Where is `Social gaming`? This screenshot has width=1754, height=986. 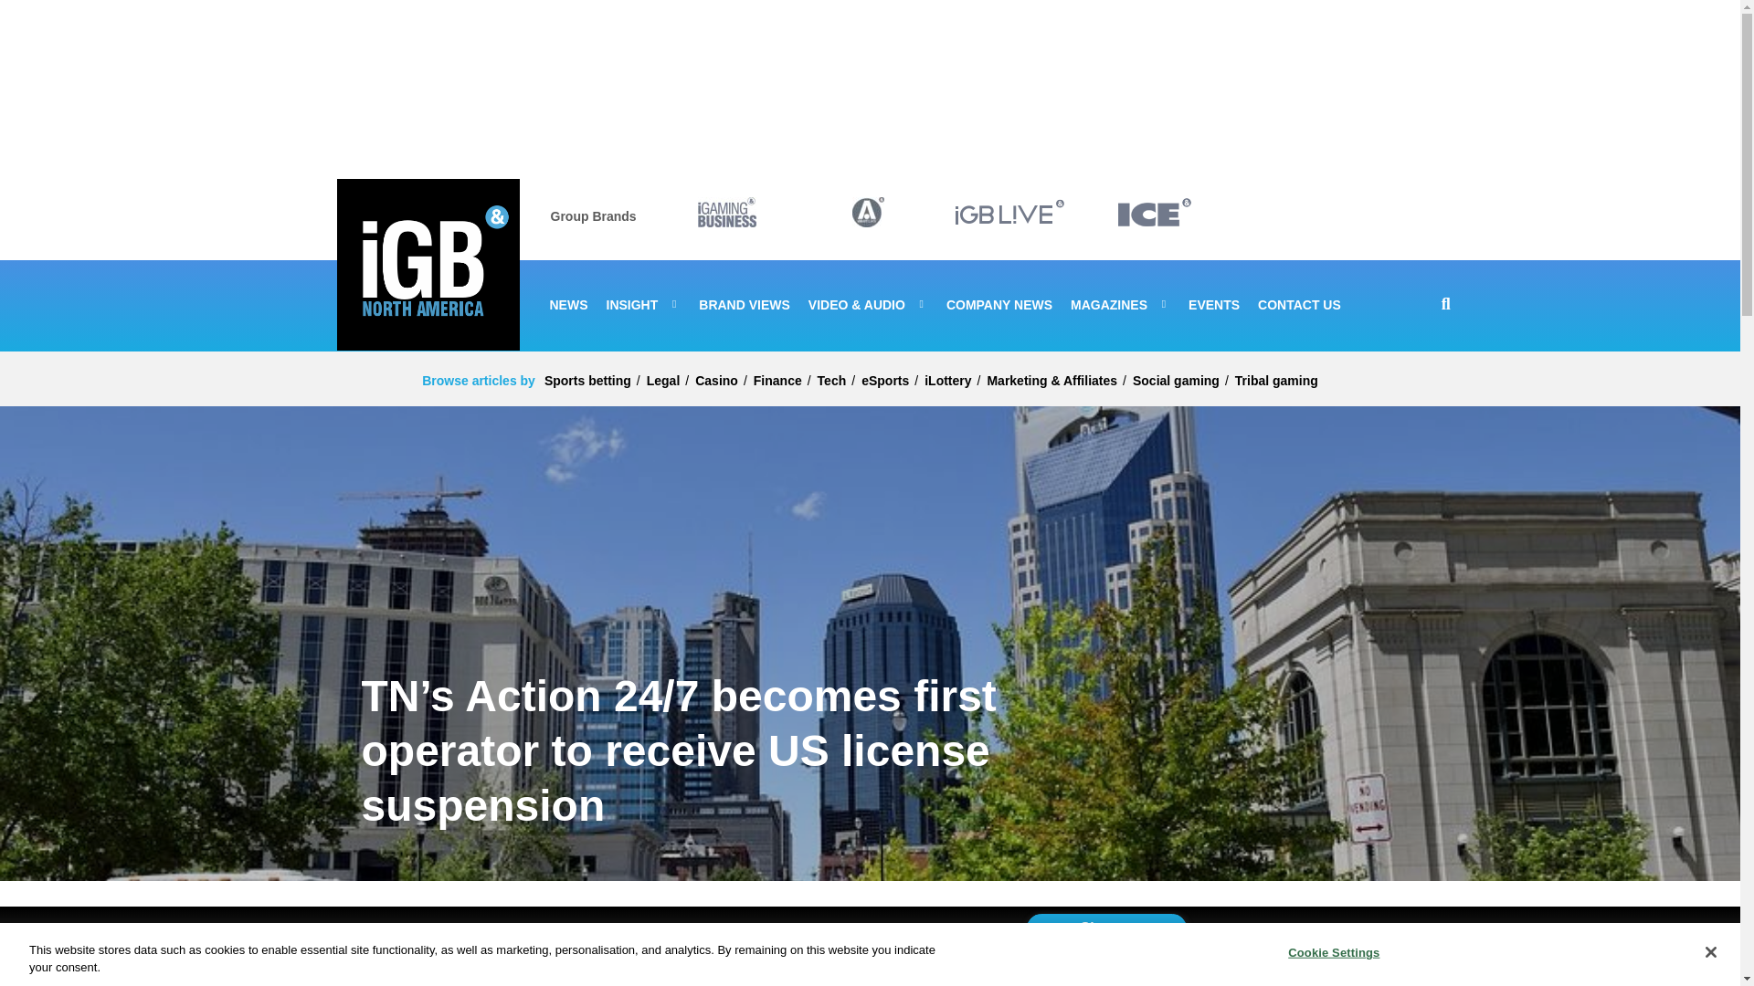 Social gaming is located at coordinates (1176, 380).